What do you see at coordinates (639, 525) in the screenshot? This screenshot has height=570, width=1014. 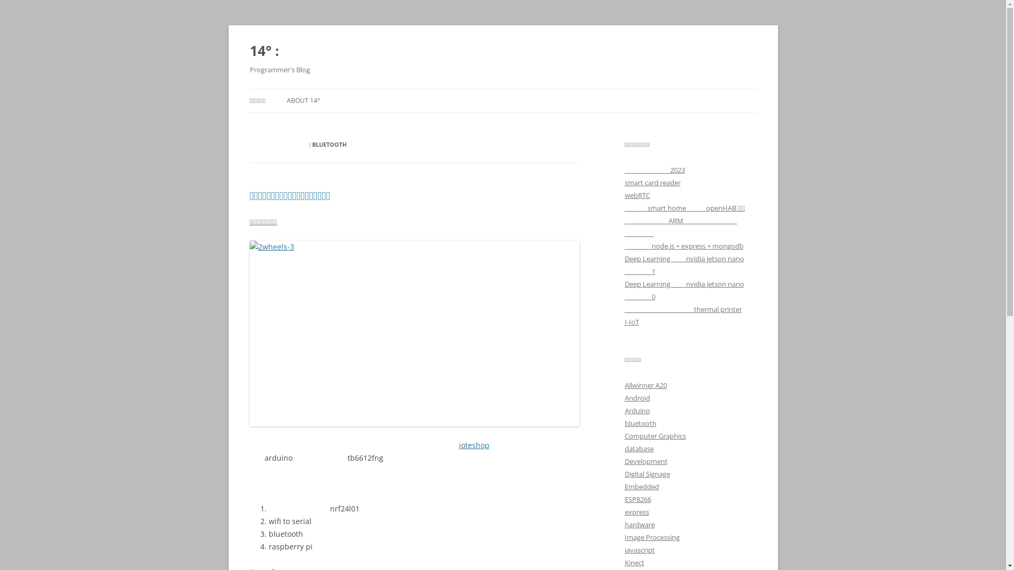 I see `hardware` at bounding box center [639, 525].